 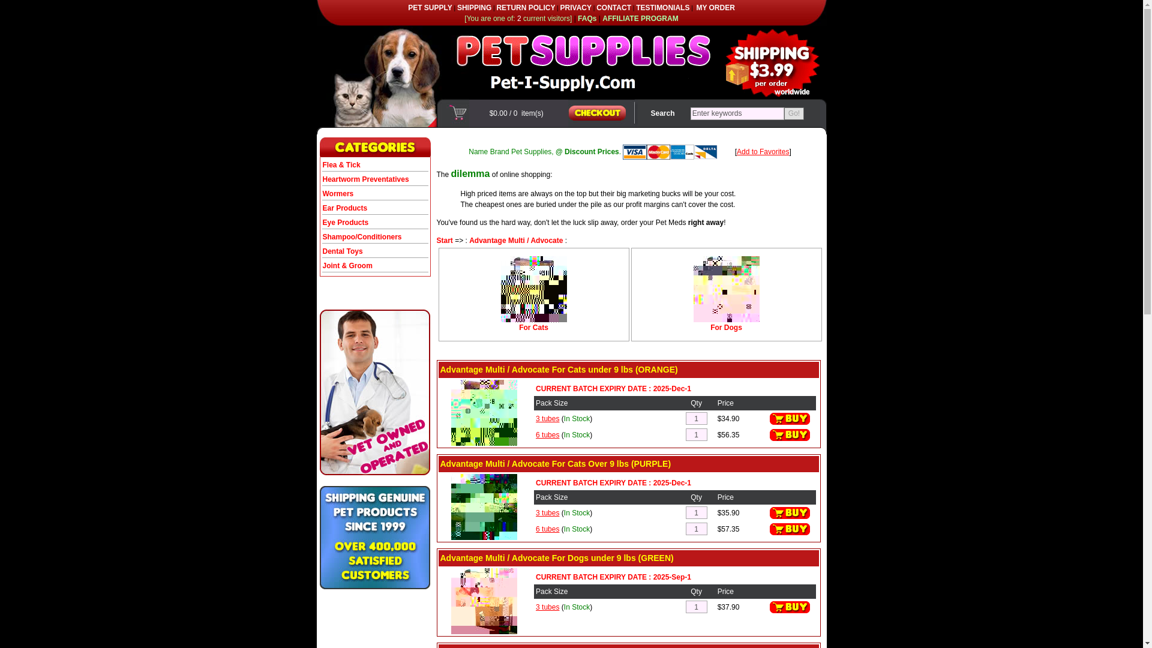 I want to click on Go!, so click(x=794, y=113).